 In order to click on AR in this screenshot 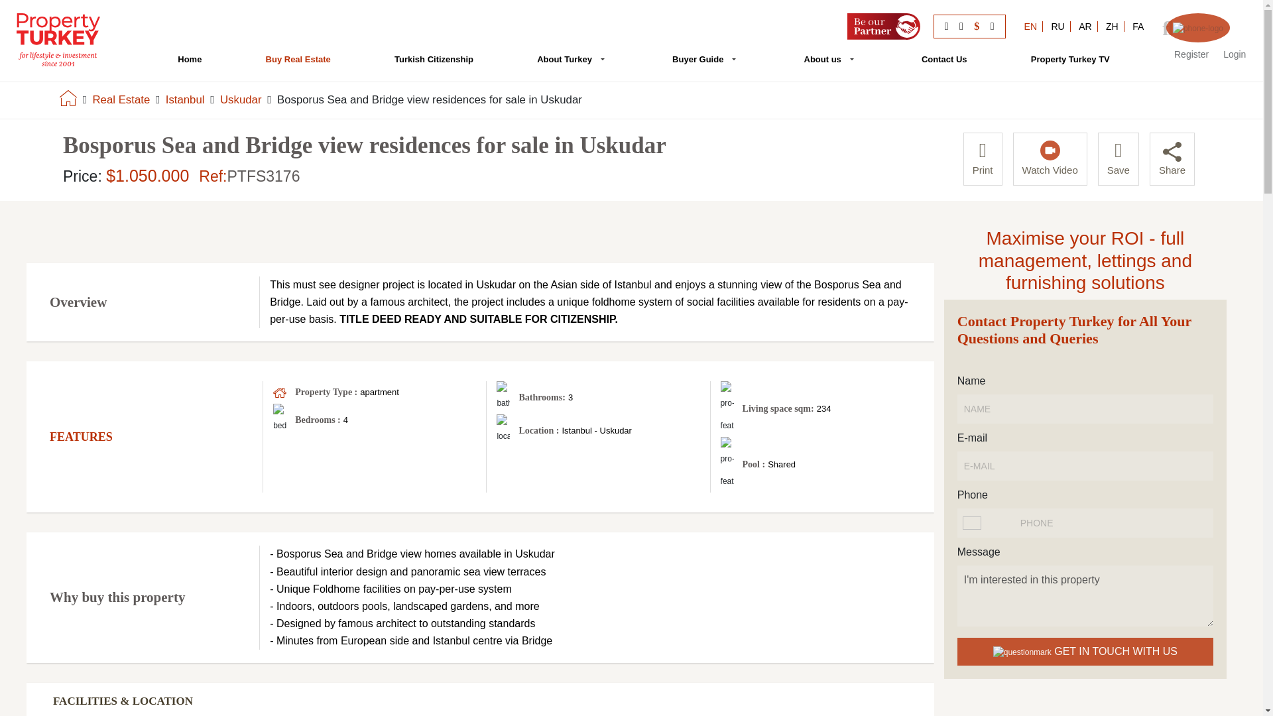, I will do `click(1085, 27)`.